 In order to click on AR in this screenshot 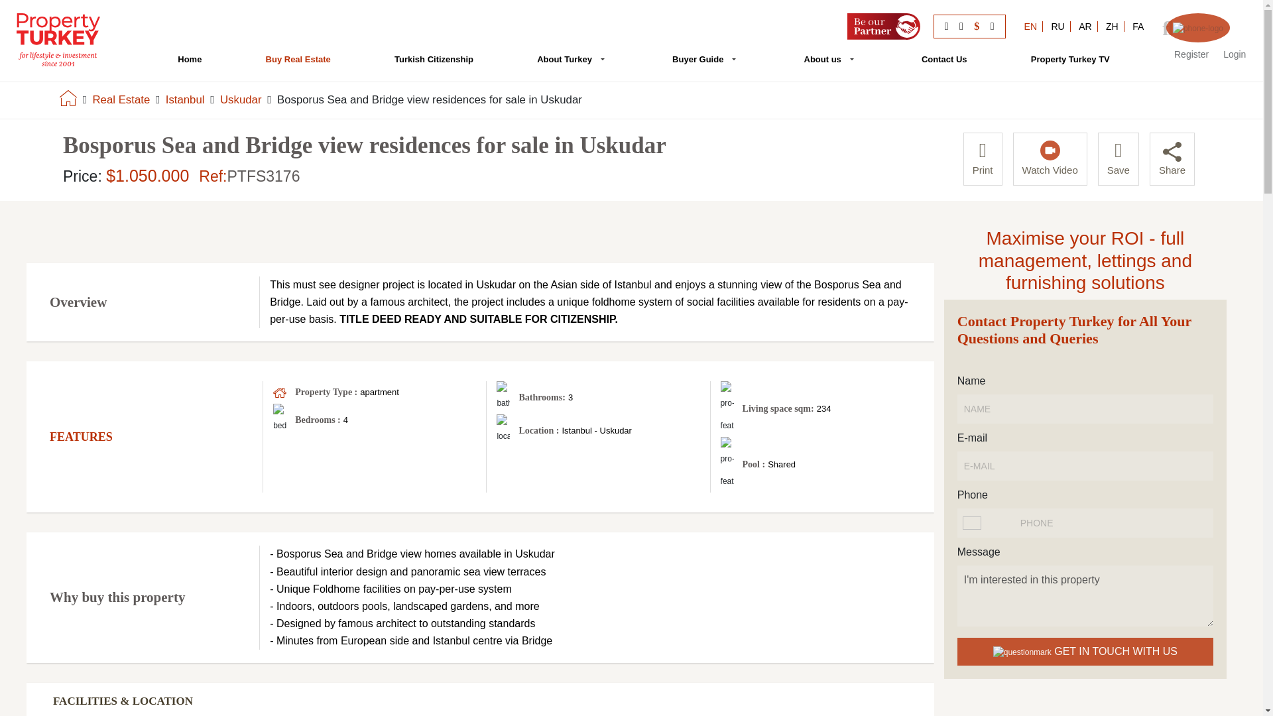, I will do `click(1085, 27)`.